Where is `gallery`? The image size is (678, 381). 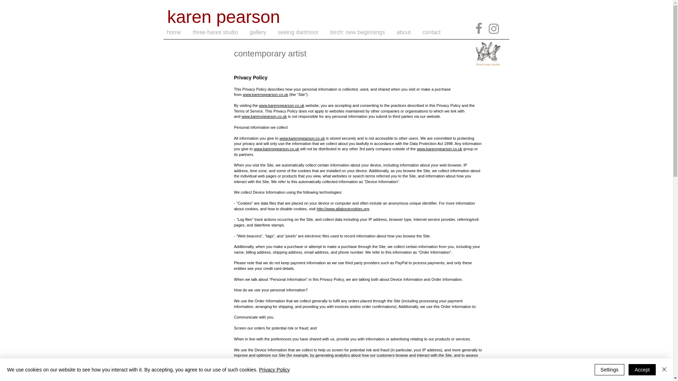 gallery is located at coordinates (257, 32).